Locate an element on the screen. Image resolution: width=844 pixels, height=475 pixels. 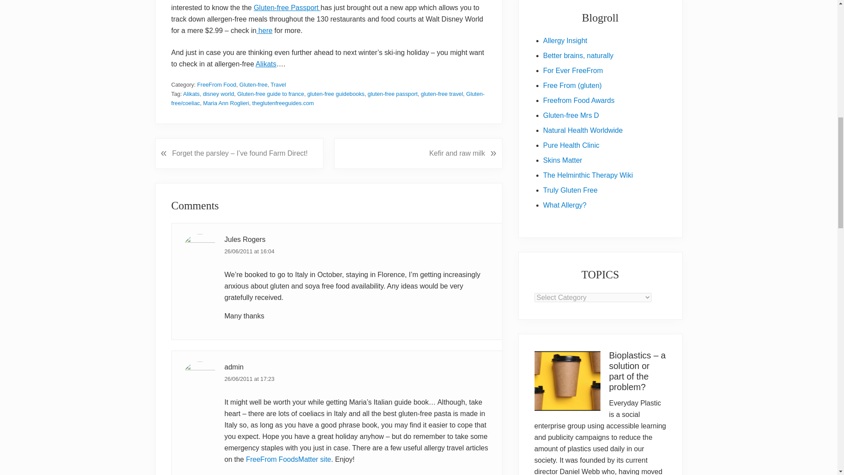
disney world is located at coordinates (218, 94).